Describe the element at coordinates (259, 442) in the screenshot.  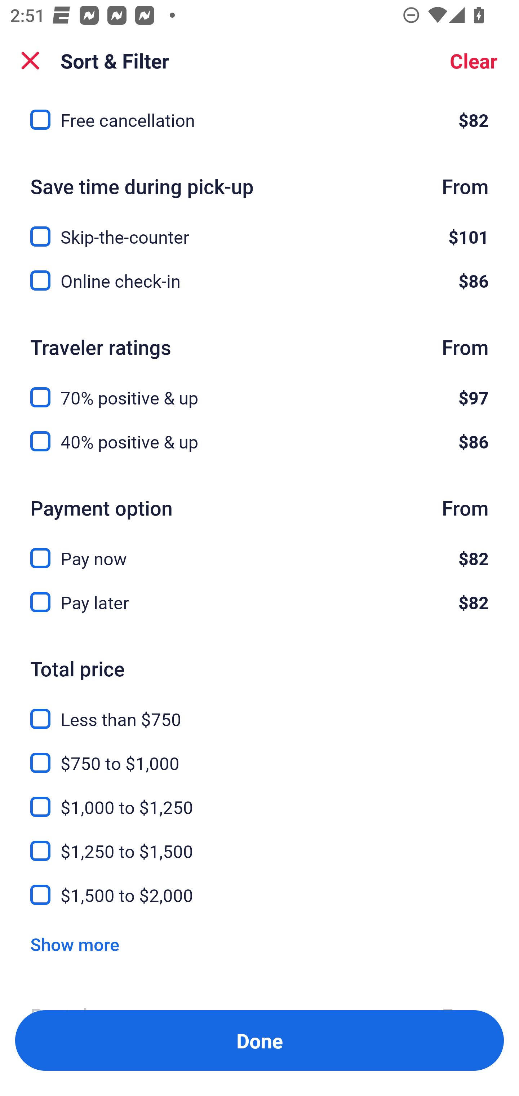
I see `40% positive & up, $86 40% positive & up $86` at that location.